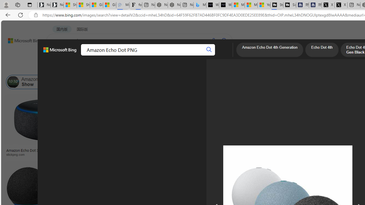  I want to click on Back to Bing search, so click(21, 39).